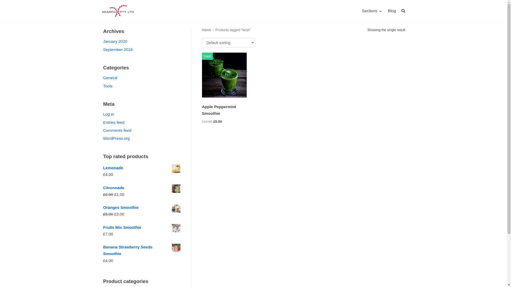 This screenshot has height=287, width=511. What do you see at coordinates (118, 49) in the screenshot?
I see `September 2018` at bounding box center [118, 49].